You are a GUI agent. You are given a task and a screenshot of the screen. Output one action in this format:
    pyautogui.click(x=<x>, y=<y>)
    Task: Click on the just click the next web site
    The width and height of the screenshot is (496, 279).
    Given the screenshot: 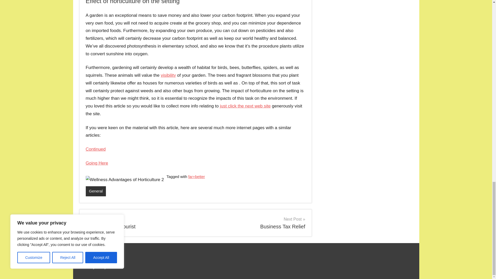 What is the action you would take?
    pyautogui.click(x=96, y=191)
    